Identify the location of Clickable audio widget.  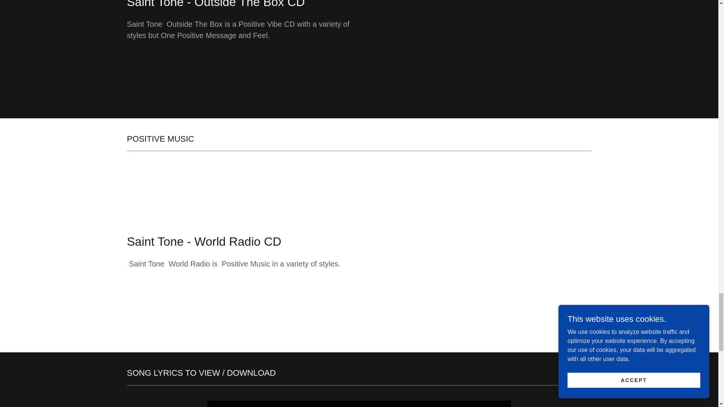
(480, 51).